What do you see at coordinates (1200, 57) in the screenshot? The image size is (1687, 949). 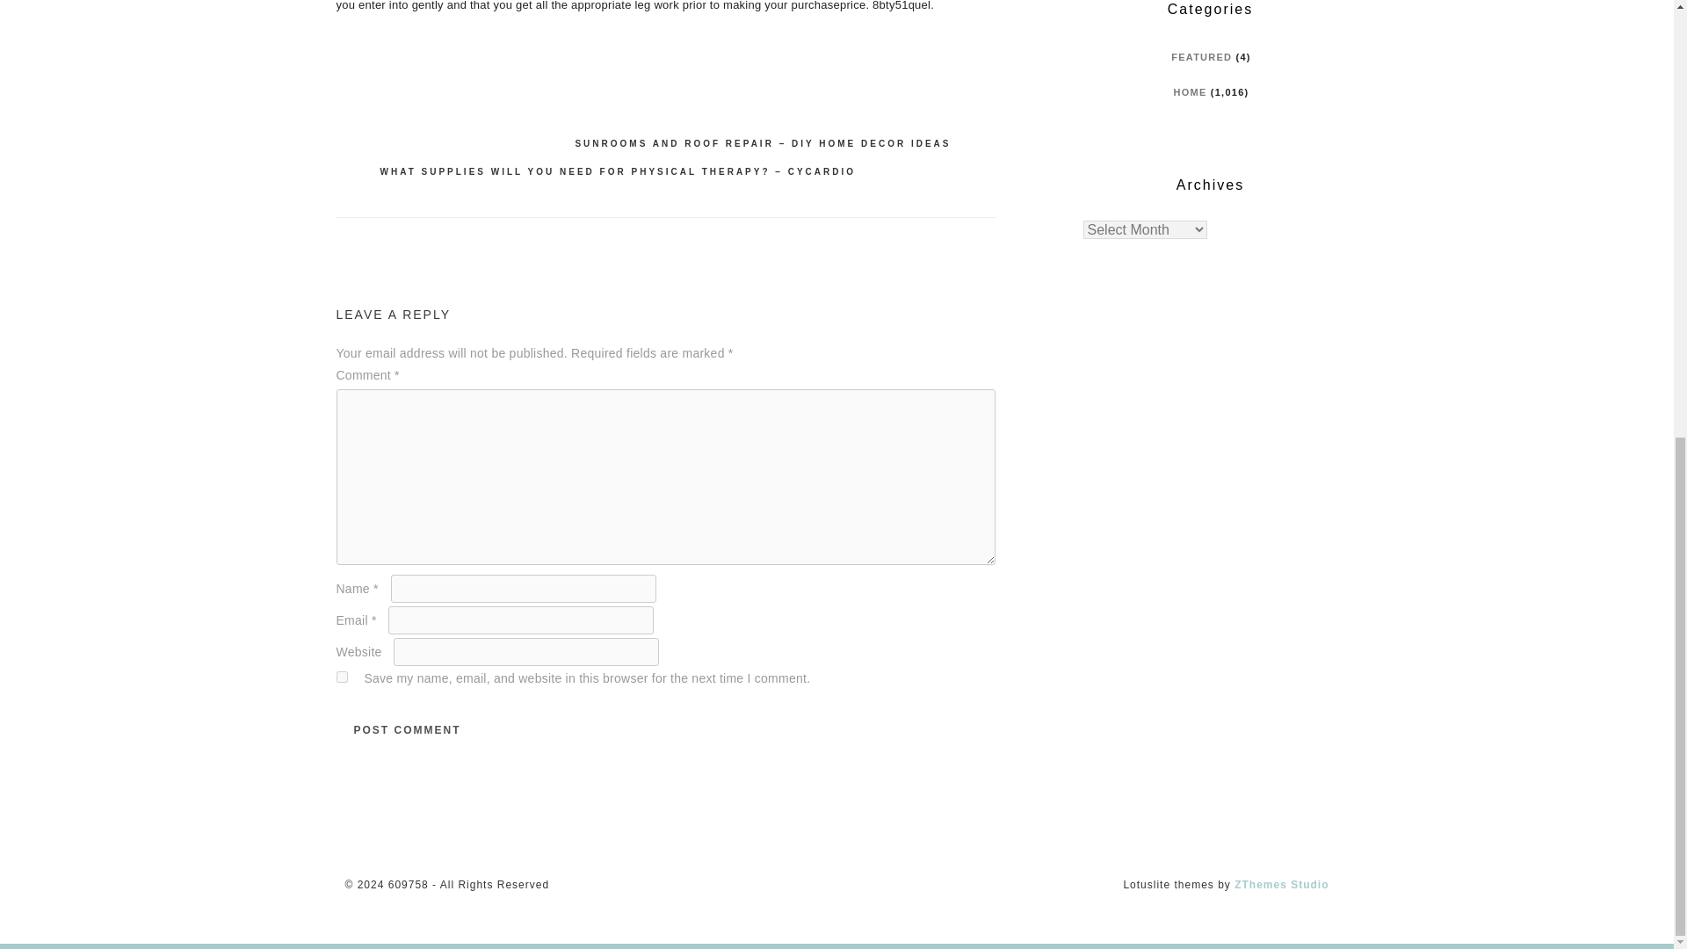 I see `FEATURED` at bounding box center [1200, 57].